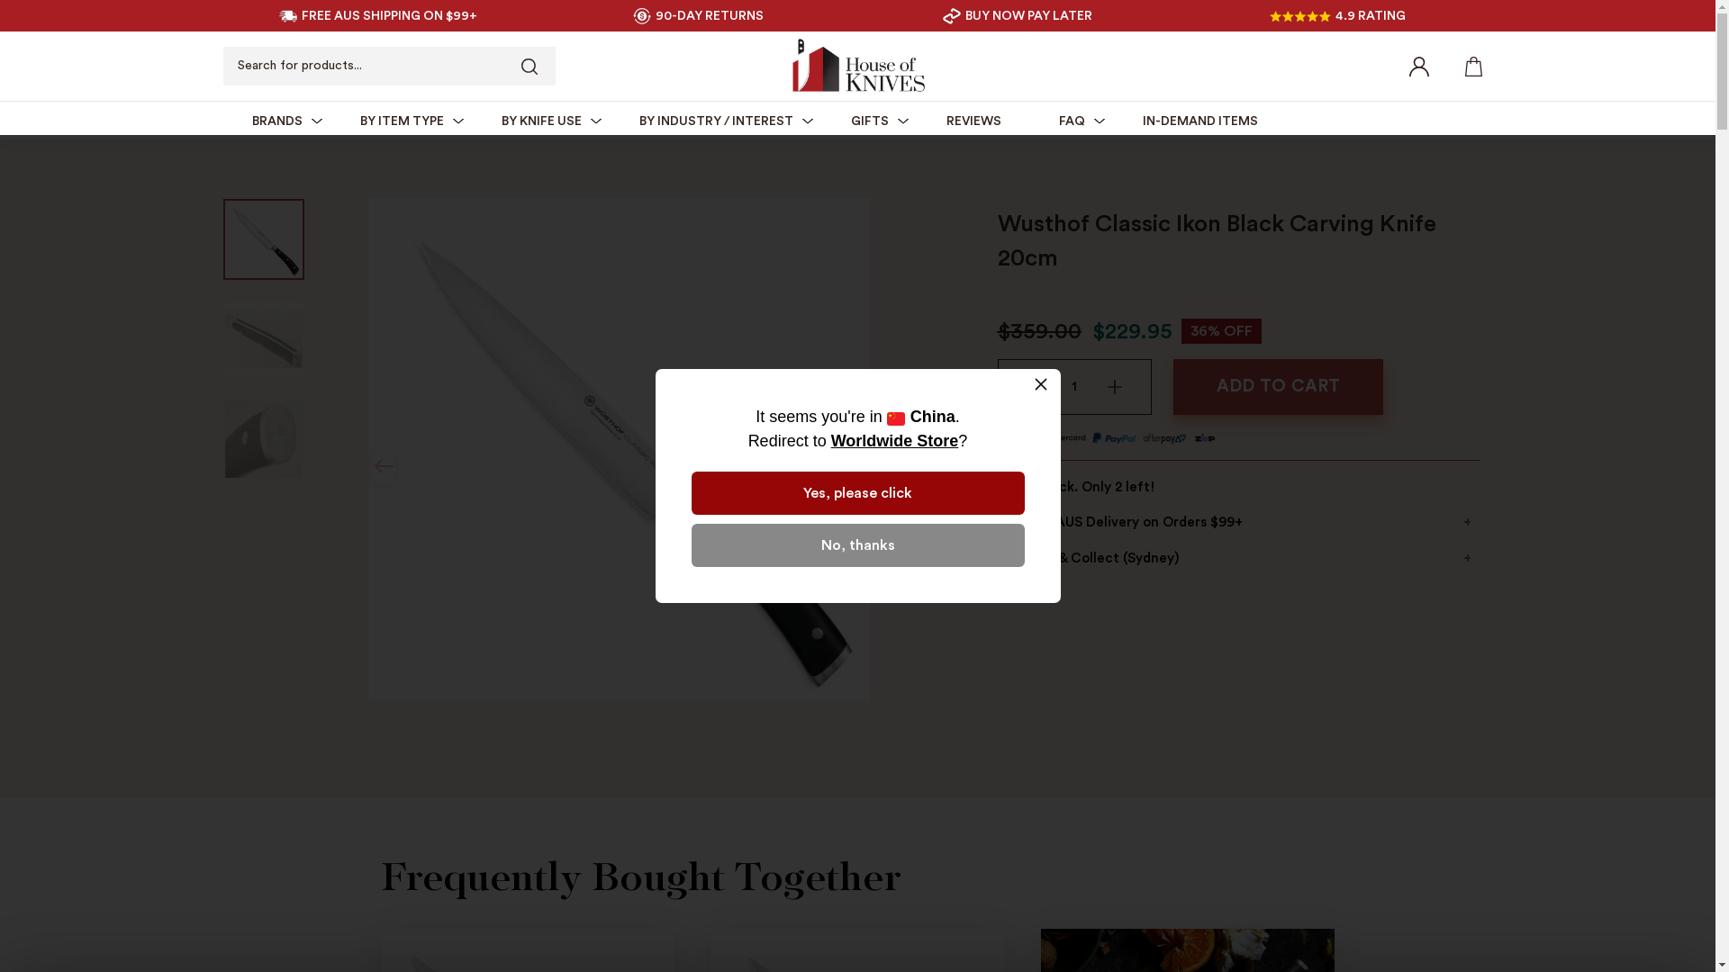  Describe the element at coordinates (1338, 16) in the screenshot. I see `4.9 RATING` at that location.